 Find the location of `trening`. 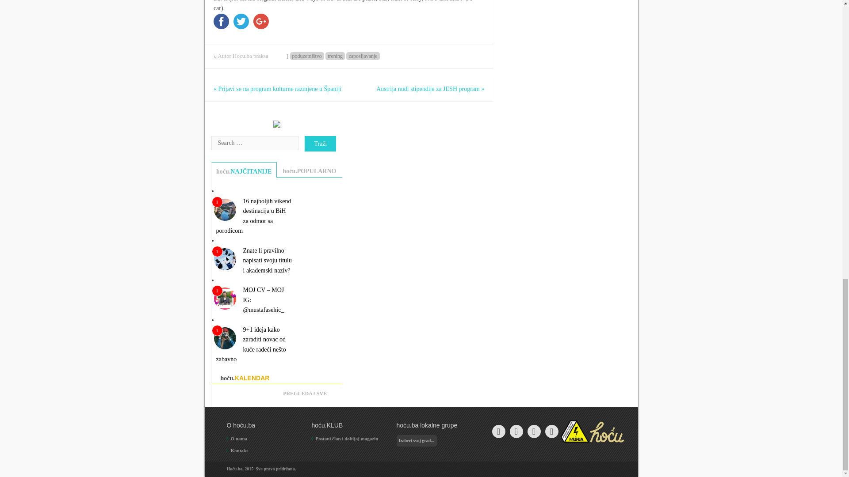

trening is located at coordinates (335, 56).